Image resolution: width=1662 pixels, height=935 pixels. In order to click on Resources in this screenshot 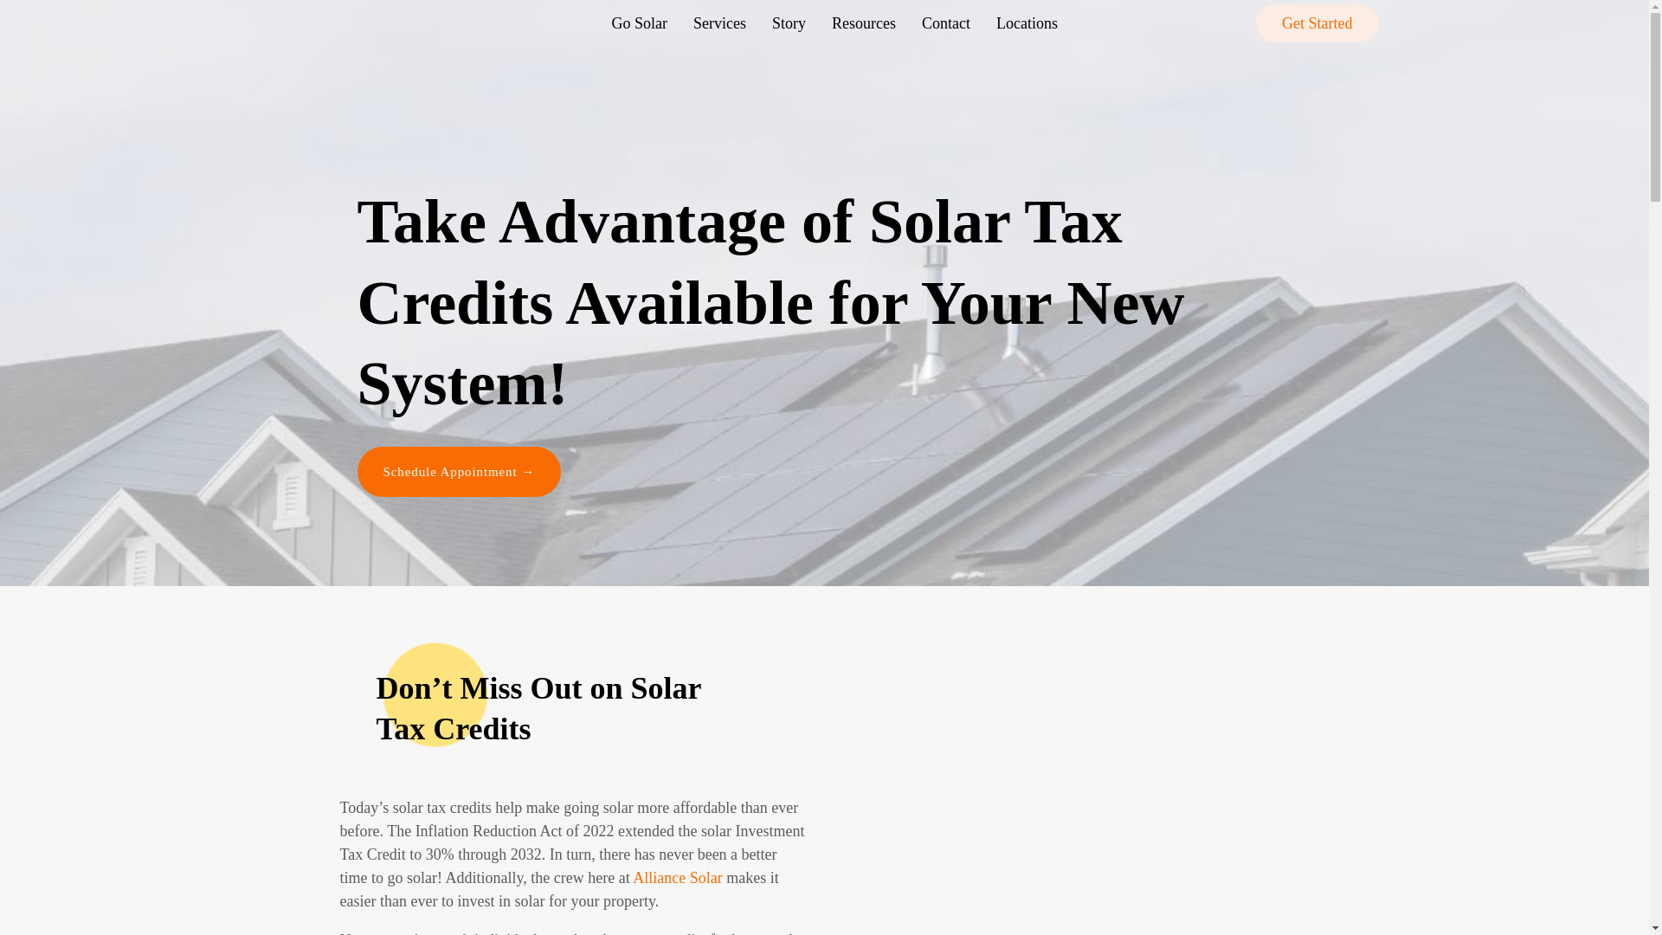, I will do `click(864, 23)`.